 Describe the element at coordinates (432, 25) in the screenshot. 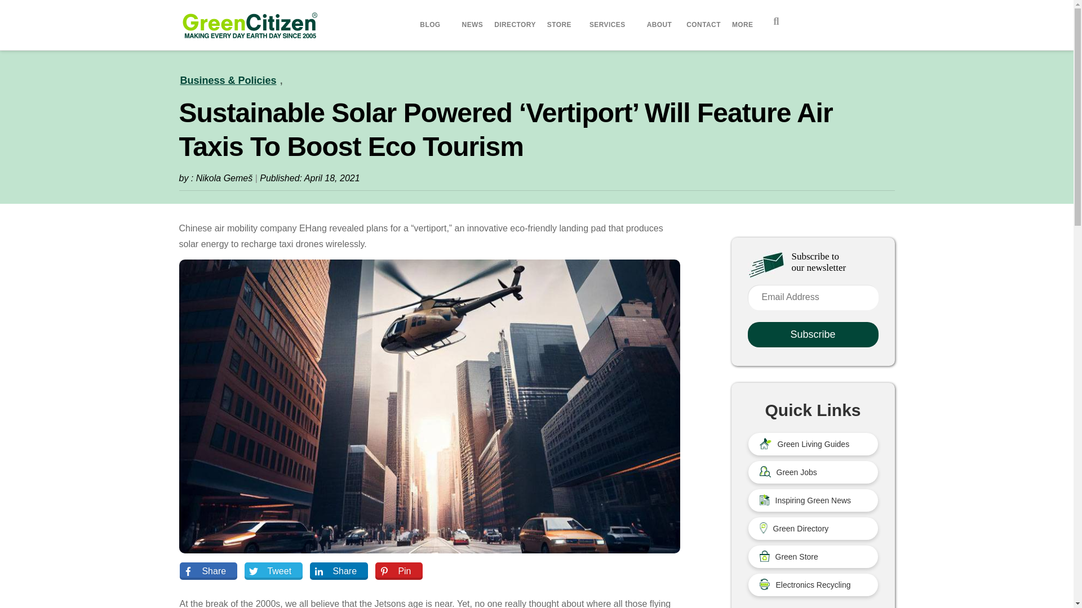

I see `BLOG` at that location.